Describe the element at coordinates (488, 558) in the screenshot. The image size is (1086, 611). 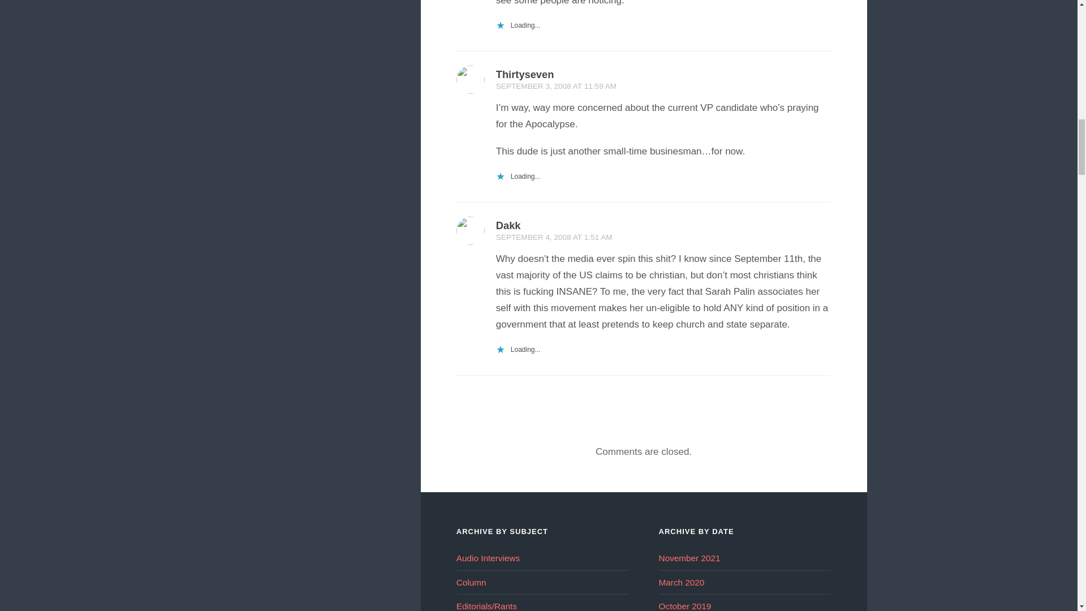
I see `Audio Interviews` at that location.